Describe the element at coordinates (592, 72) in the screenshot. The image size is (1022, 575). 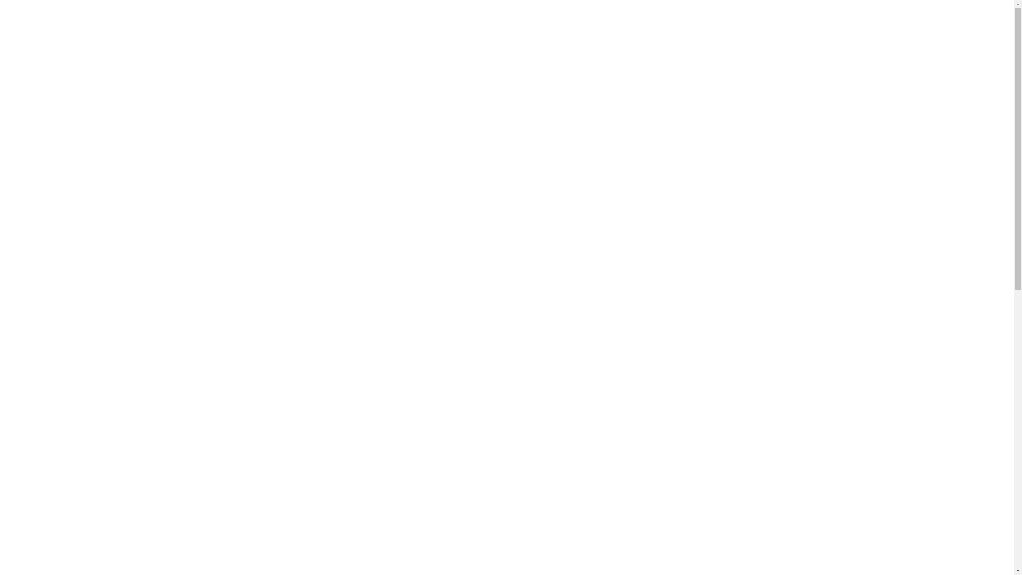
I see `CONSULTING` at that location.